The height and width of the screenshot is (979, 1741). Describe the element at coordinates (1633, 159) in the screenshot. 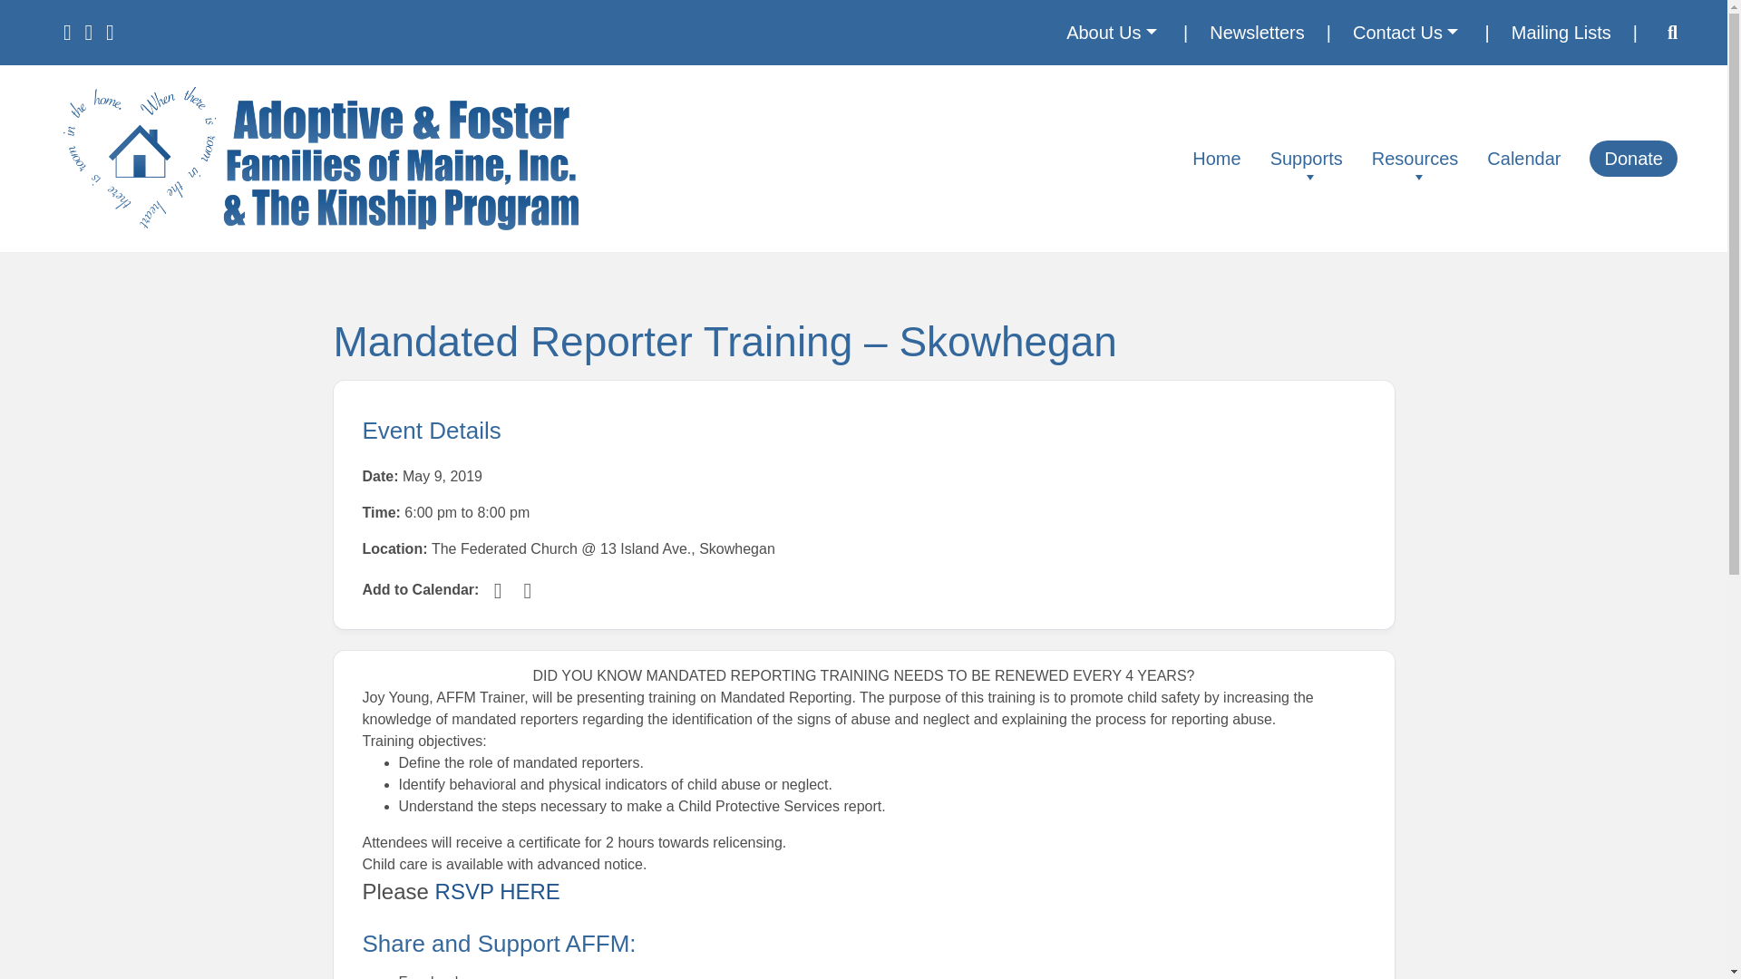

I see `Donate` at that location.